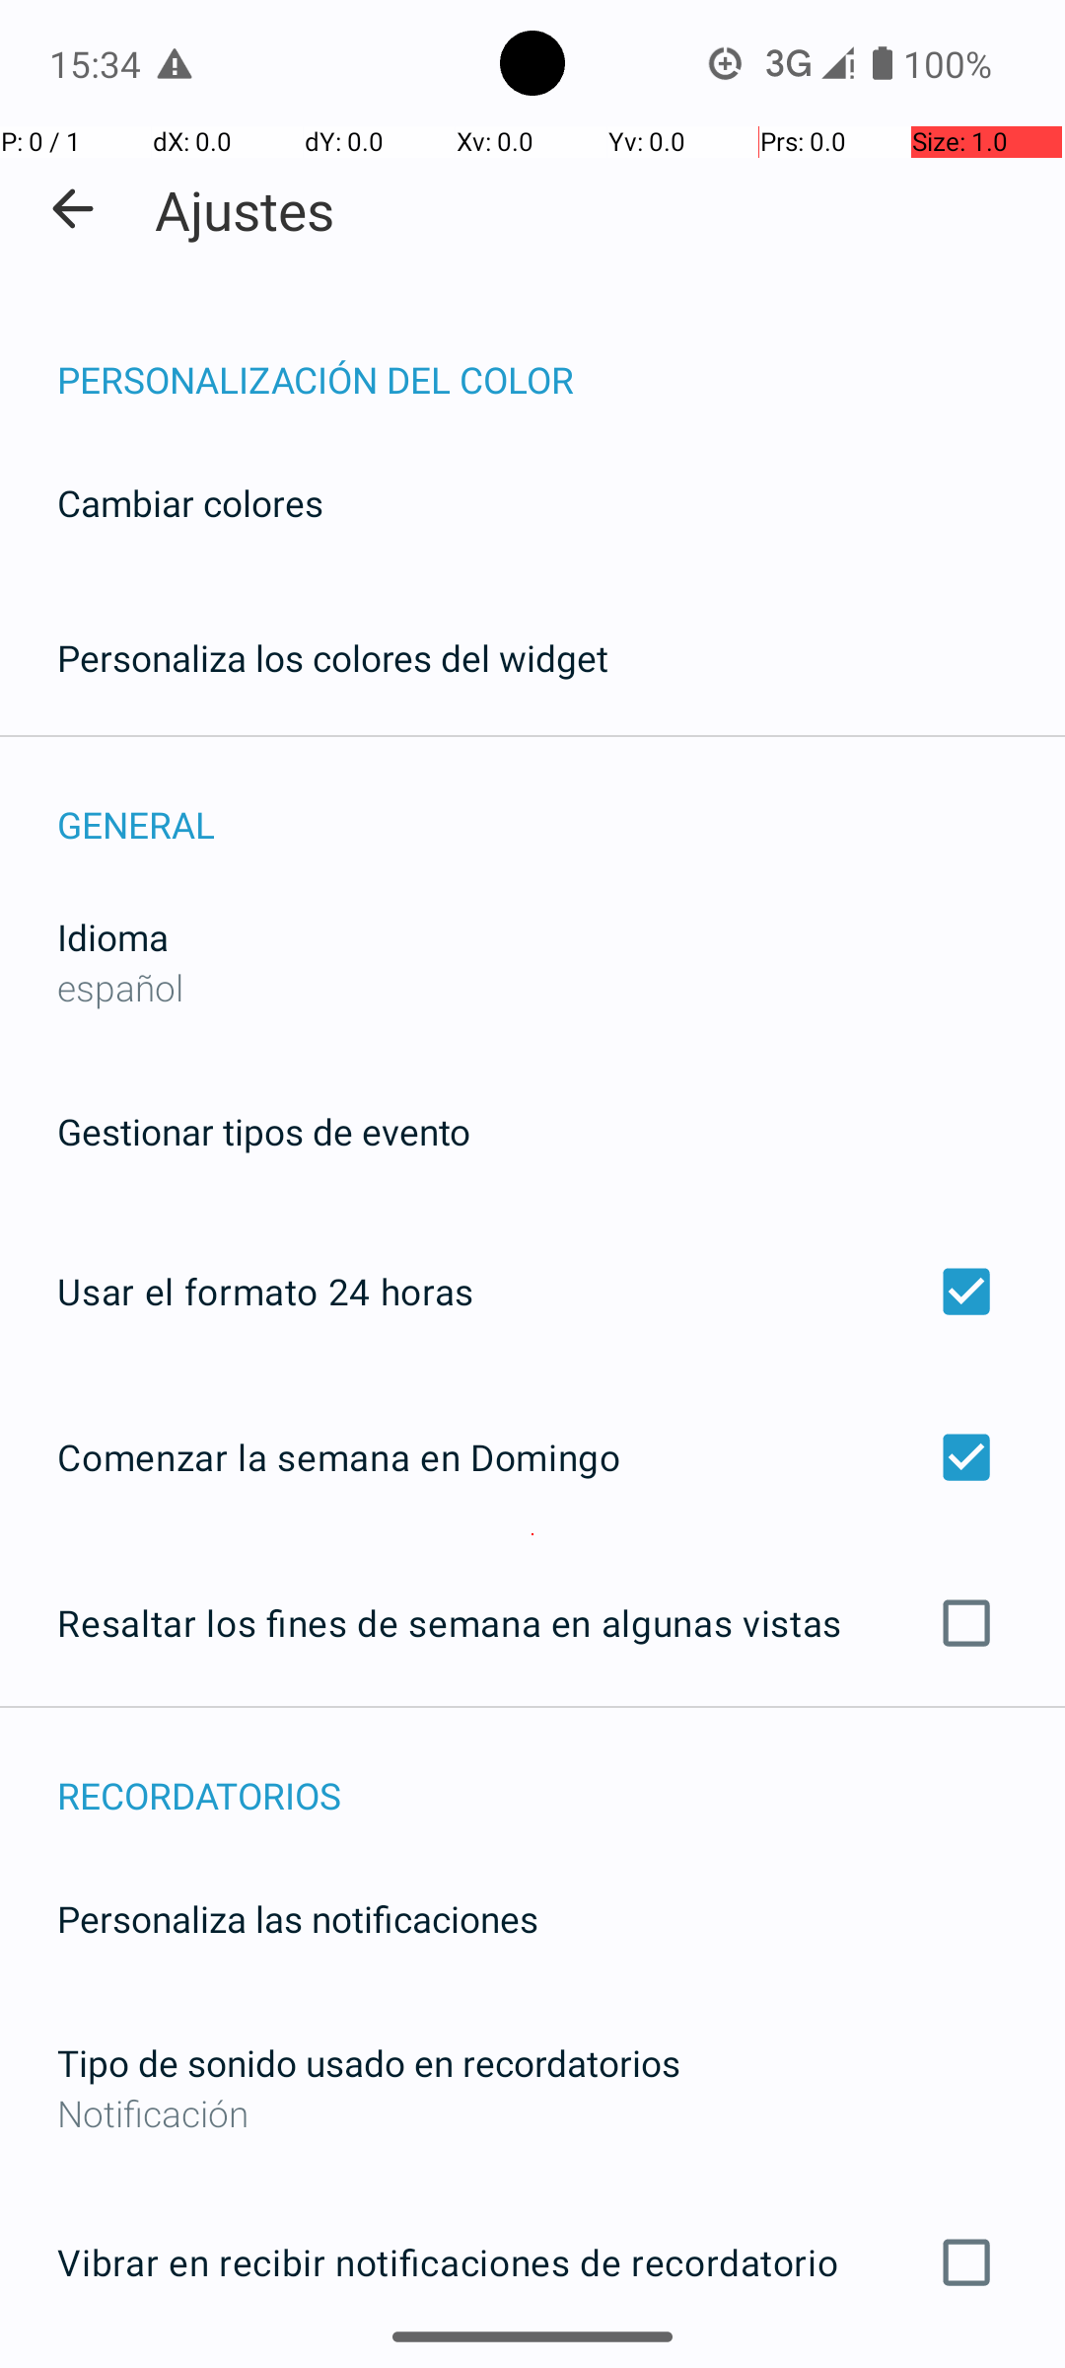 This screenshot has height=2368, width=1065. I want to click on Personaliza los colores del widget, so click(333, 657).